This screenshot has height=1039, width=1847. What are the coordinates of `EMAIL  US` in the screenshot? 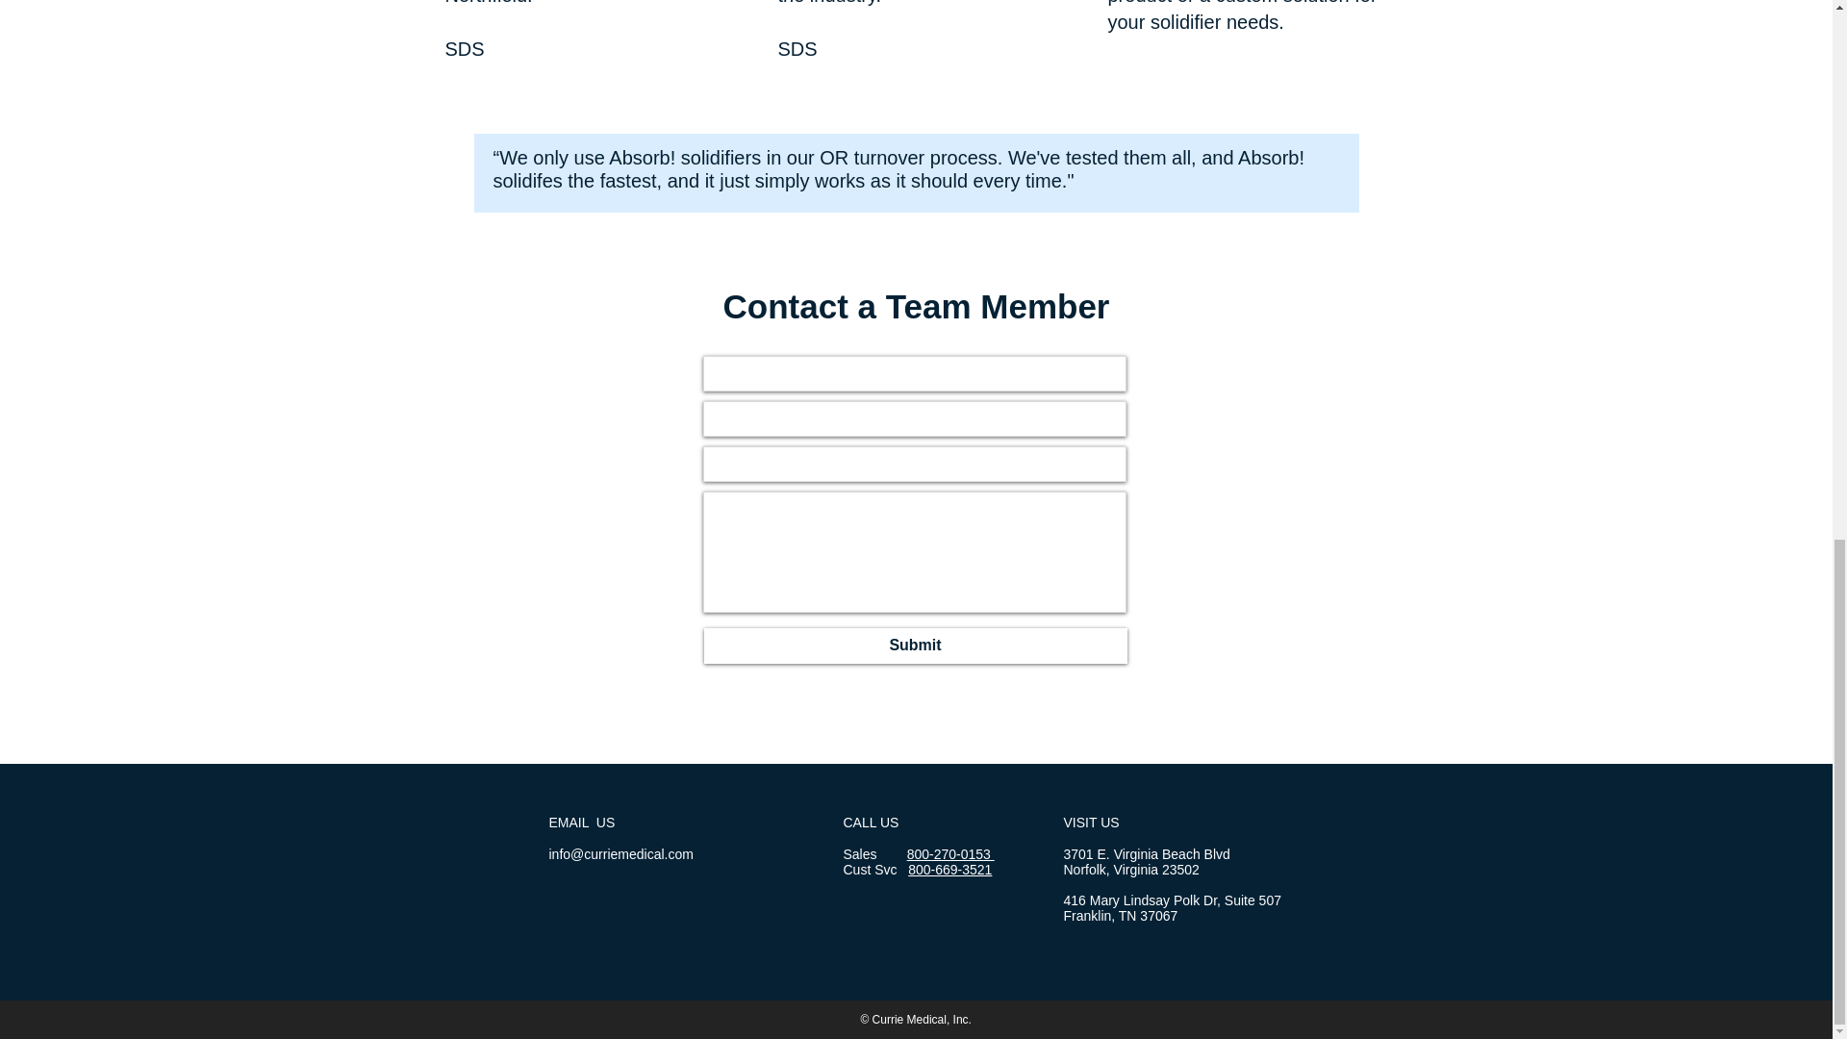 It's located at (581, 822).